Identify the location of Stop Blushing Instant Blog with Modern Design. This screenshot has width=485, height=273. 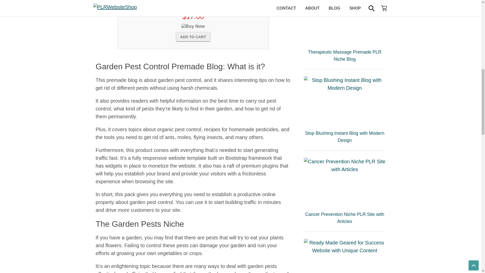
(345, 101).